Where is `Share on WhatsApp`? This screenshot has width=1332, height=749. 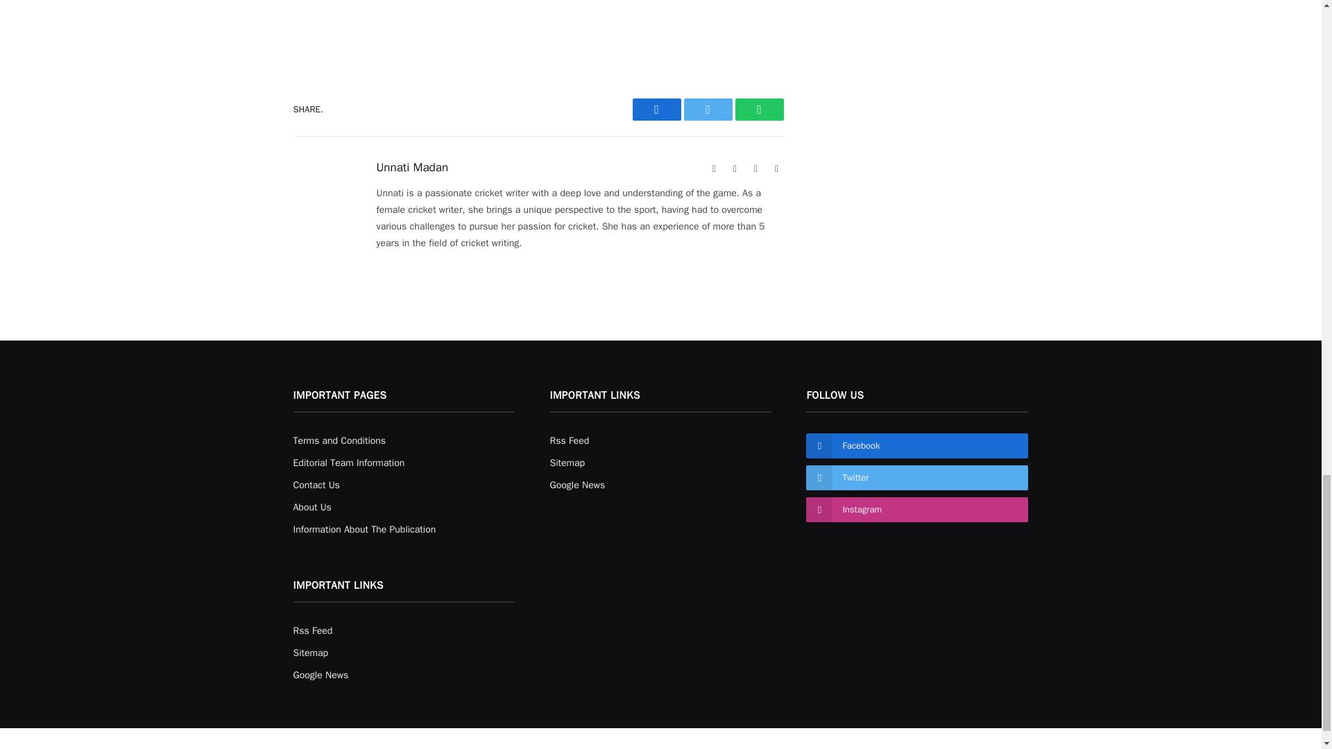
Share on WhatsApp is located at coordinates (759, 109).